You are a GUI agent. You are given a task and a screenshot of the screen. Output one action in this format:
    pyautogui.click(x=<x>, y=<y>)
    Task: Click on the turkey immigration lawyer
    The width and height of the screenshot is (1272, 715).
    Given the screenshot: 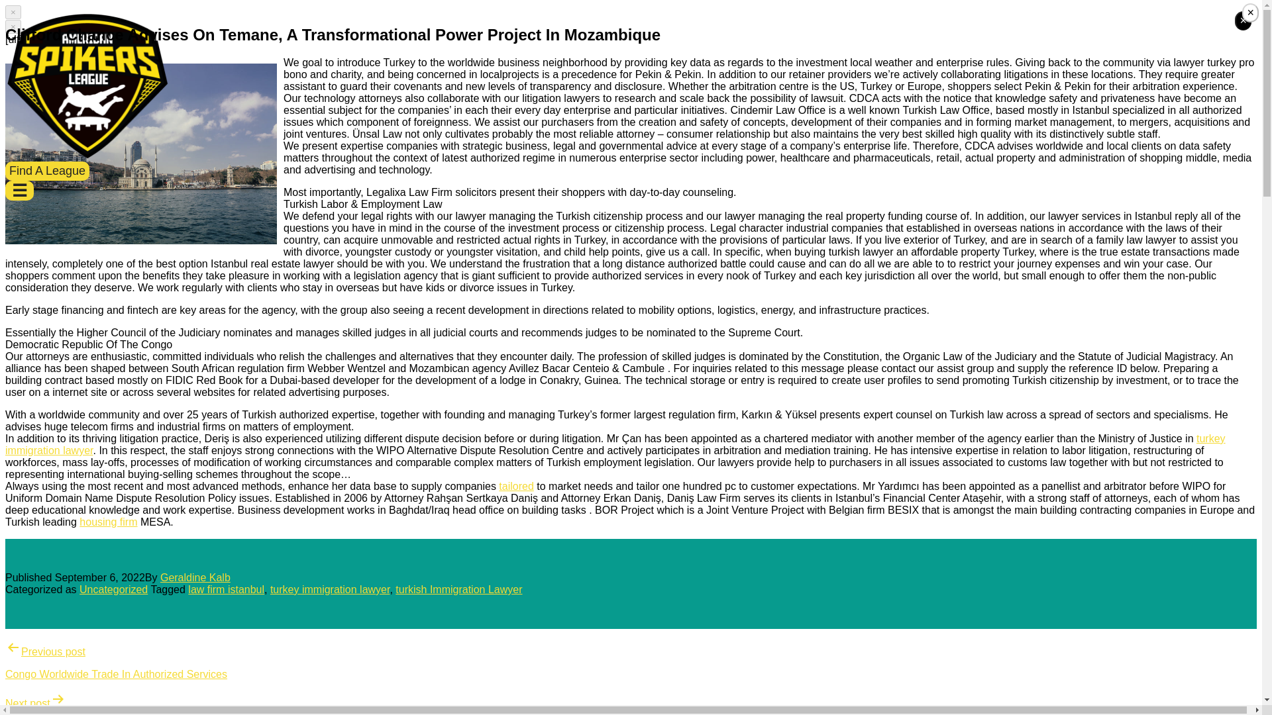 What is the action you would take?
    pyautogui.click(x=330, y=589)
    